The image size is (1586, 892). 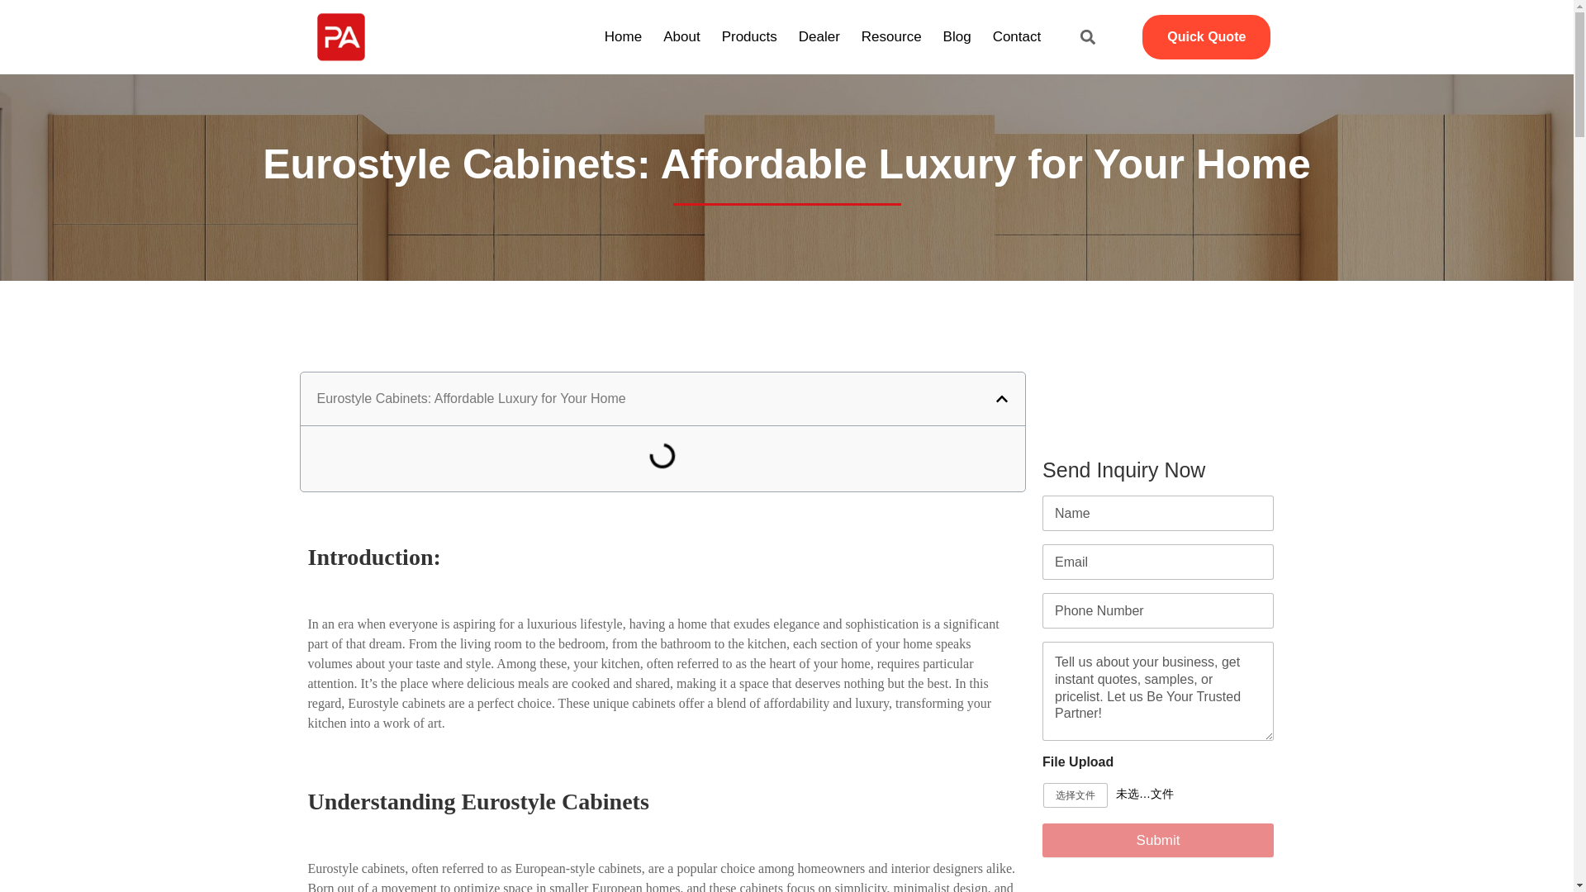 I want to click on Resource, so click(x=892, y=37).